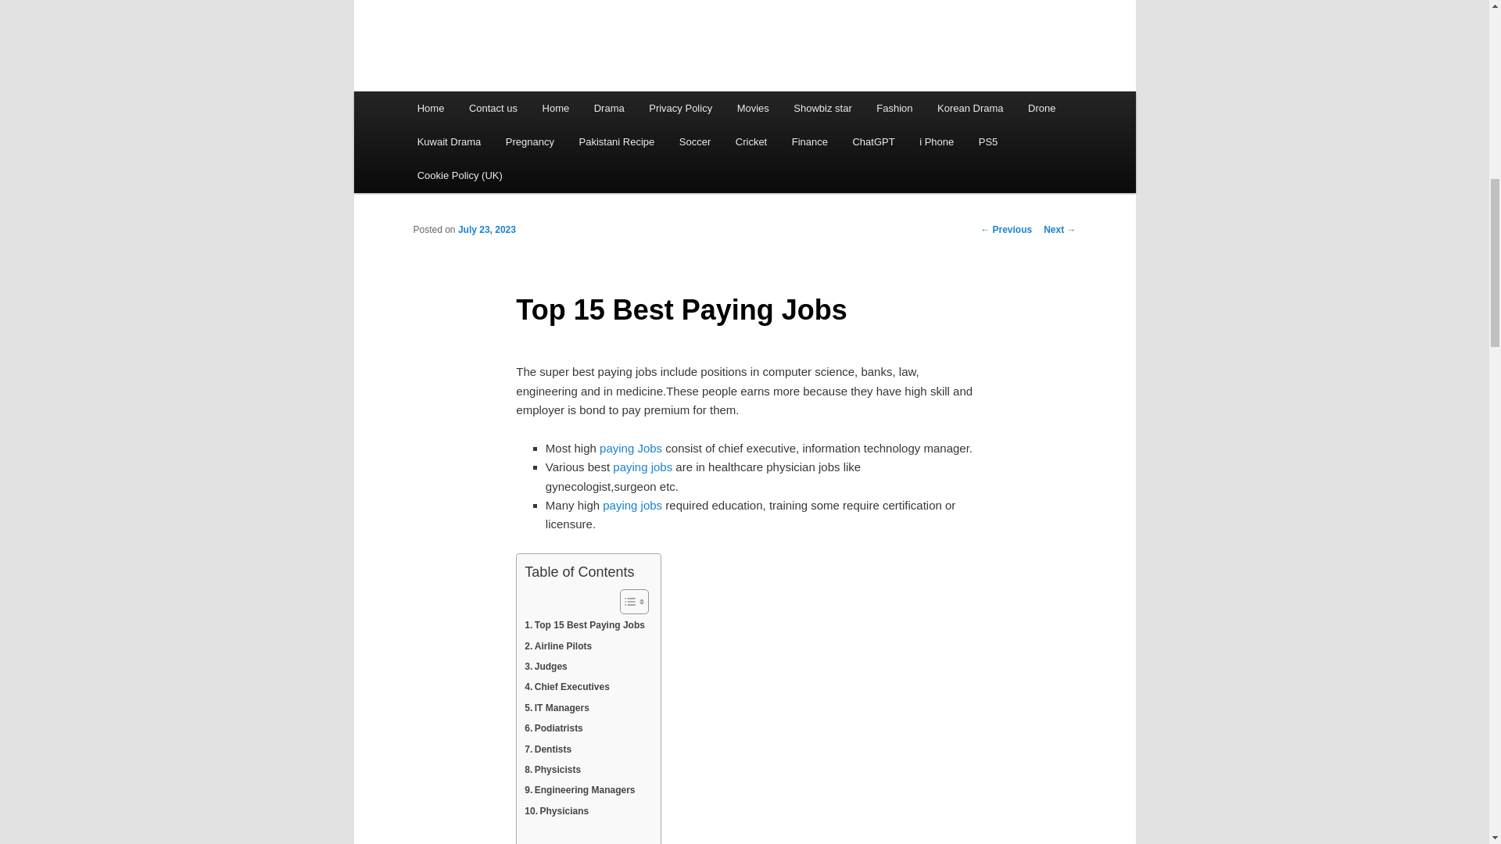 The height and width of the screenshot is (844, 1501). What do you see at coordinates (630, 448) in the screenshot?
I see `paying Jobs` at bounding box center [630, 448].